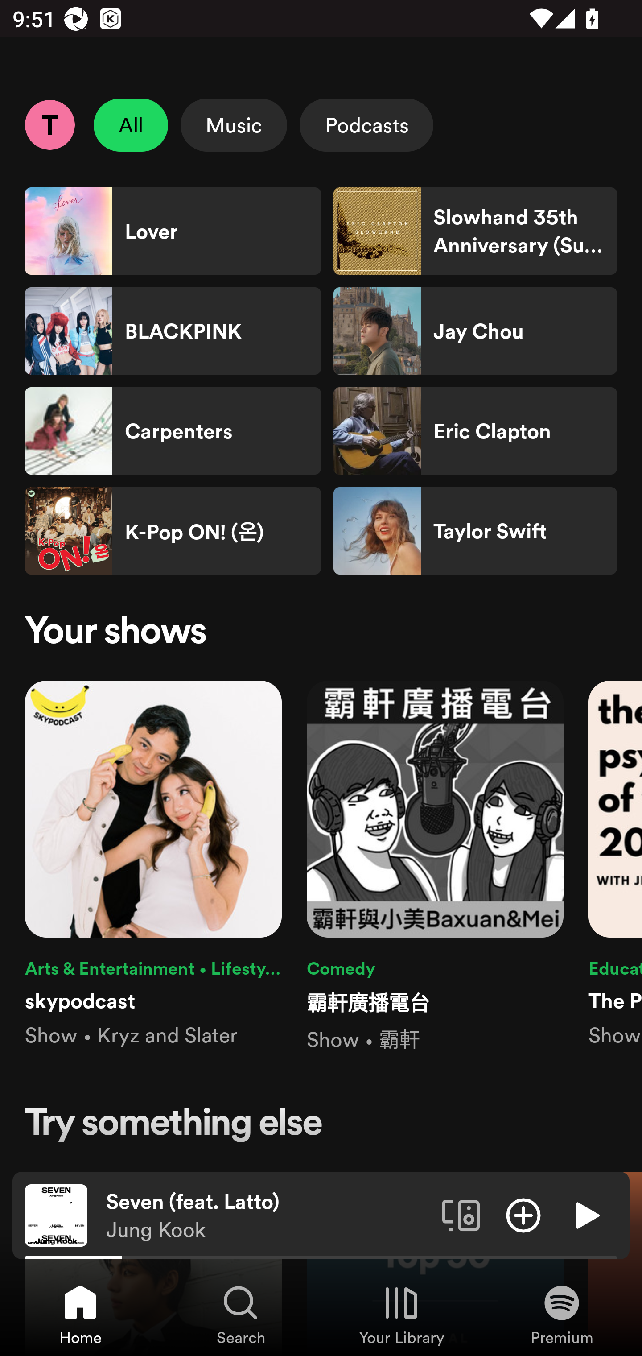  What do you see at coordinates (131, 125) in the screenshot?
I see `All Unselect All` at bounding box center [131, 125].